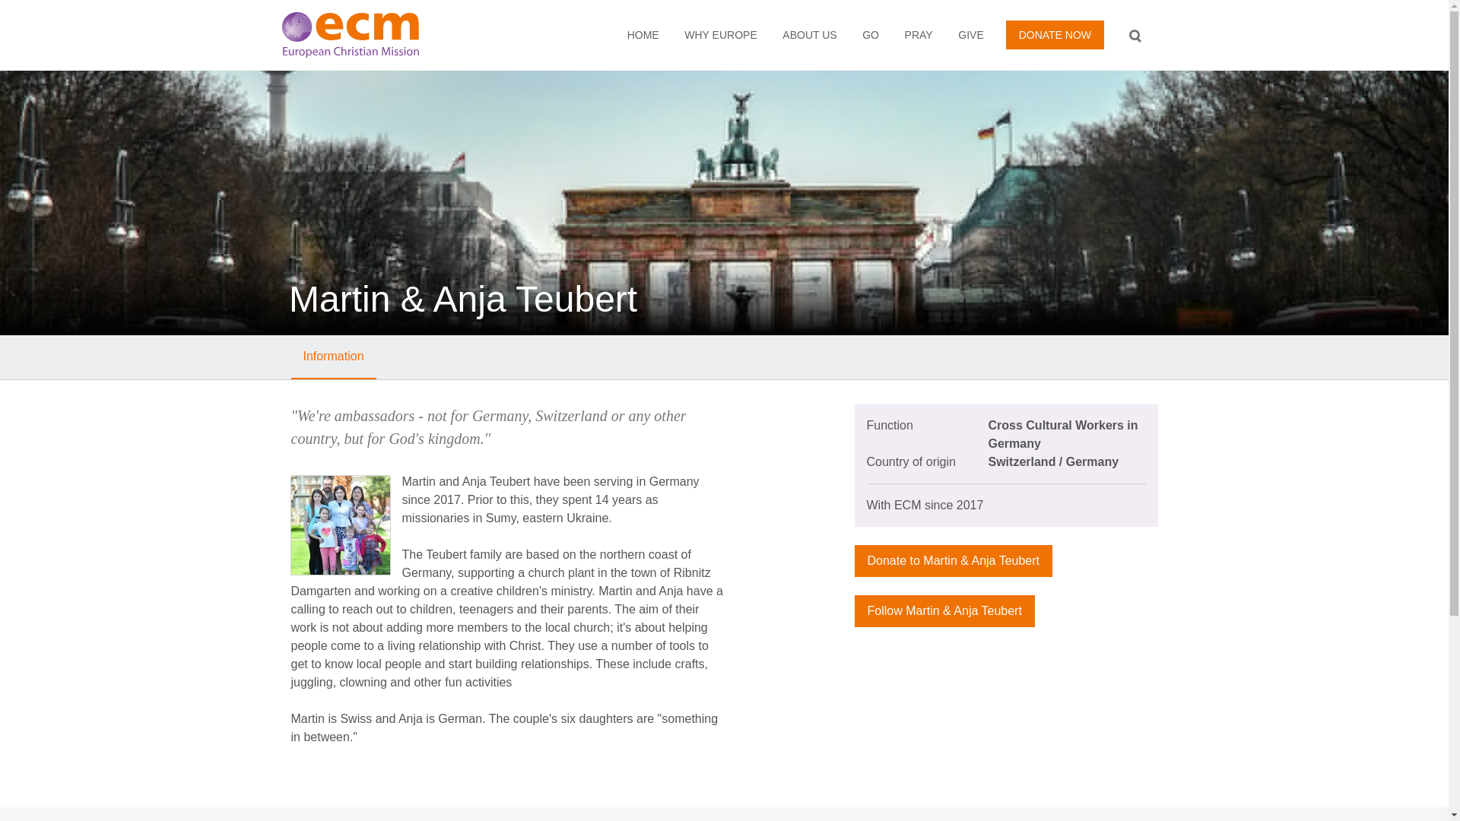 The image size is (1460, 821). What do you see at coordinates (376, 35) in the screenshot?
I see `Back to the homepage` at bounding box center [376, 35].